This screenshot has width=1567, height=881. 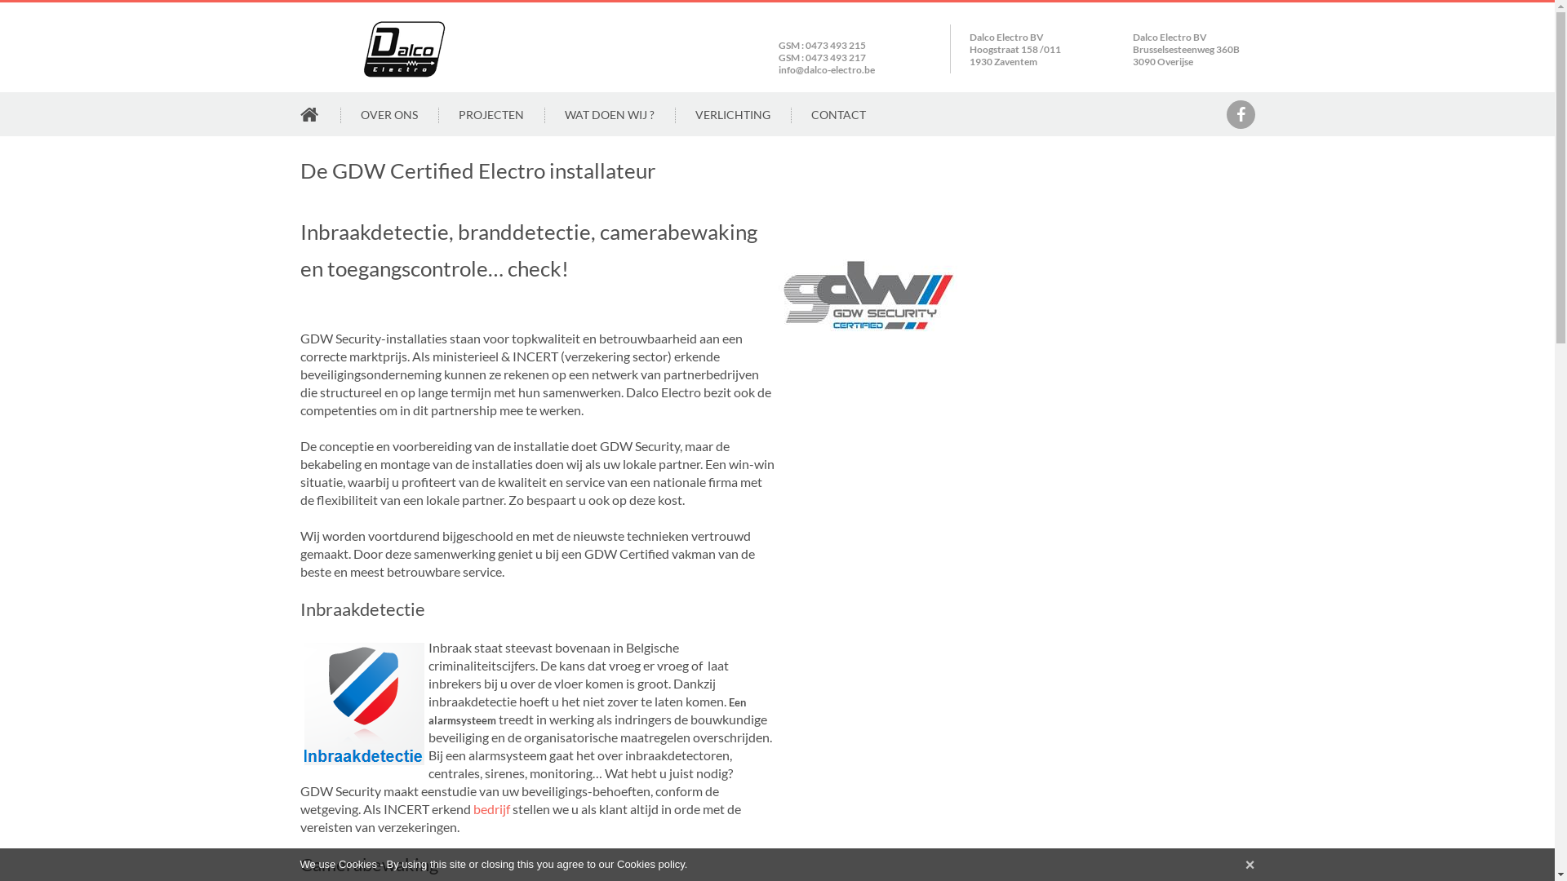 What do you see at coordinates (827, 69) in the screenshot?
I see `info@dalco-electro.be` at bounding box center [827, 69].